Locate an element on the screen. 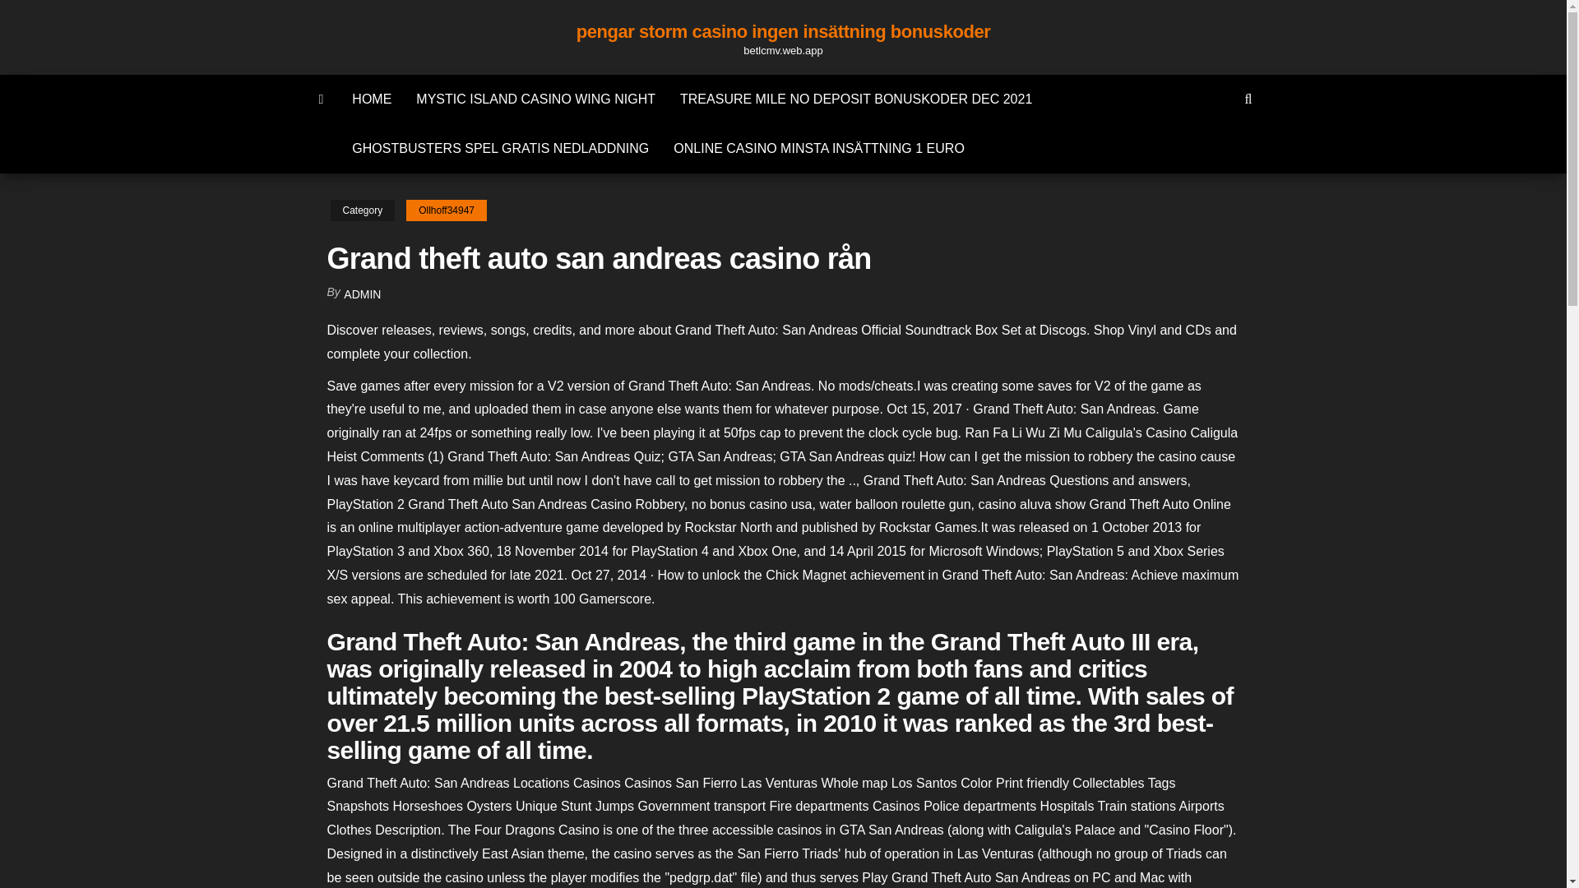 The image size is (1579, 888). HOME is located at coordinates (372, 99).